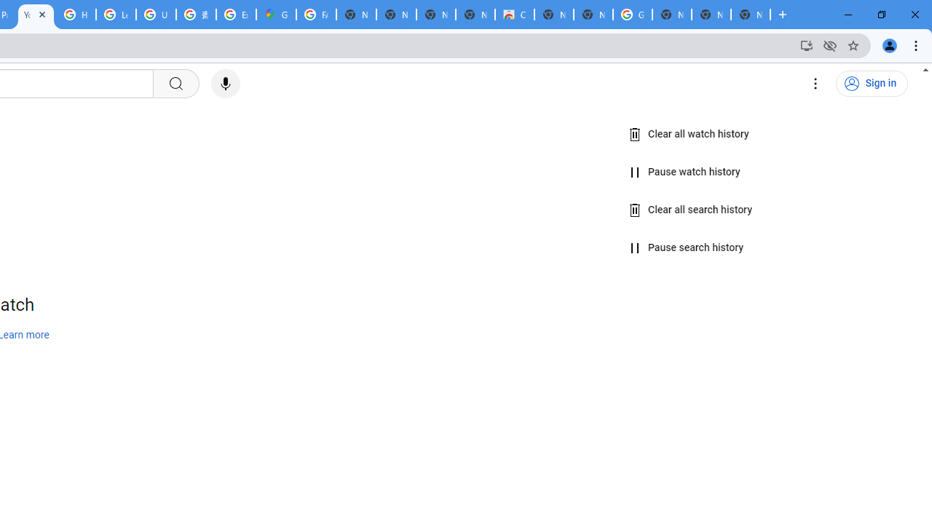 This screenshot has height=524, width=932. What do you see at coordinates (76, 15) in the screenshot?
I see `How Chrome protects your passwords - Google Chrome Help` at bounding box center [76, 15].